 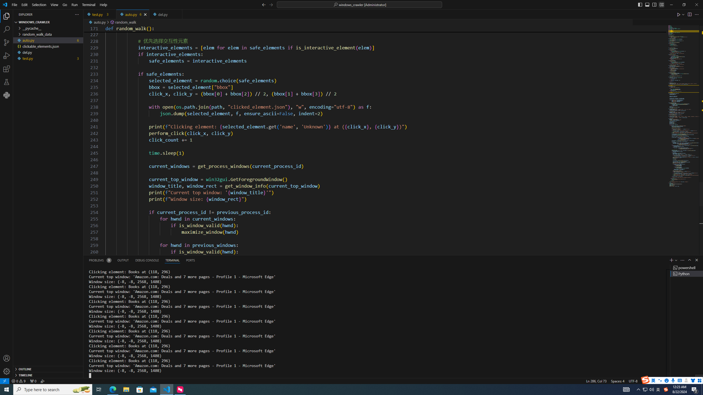 What do you see at coordinates (7, 42) in the screenshot?
I see `Source Control (Ctrl+Shift+G)` at bounding box center [7, 42].